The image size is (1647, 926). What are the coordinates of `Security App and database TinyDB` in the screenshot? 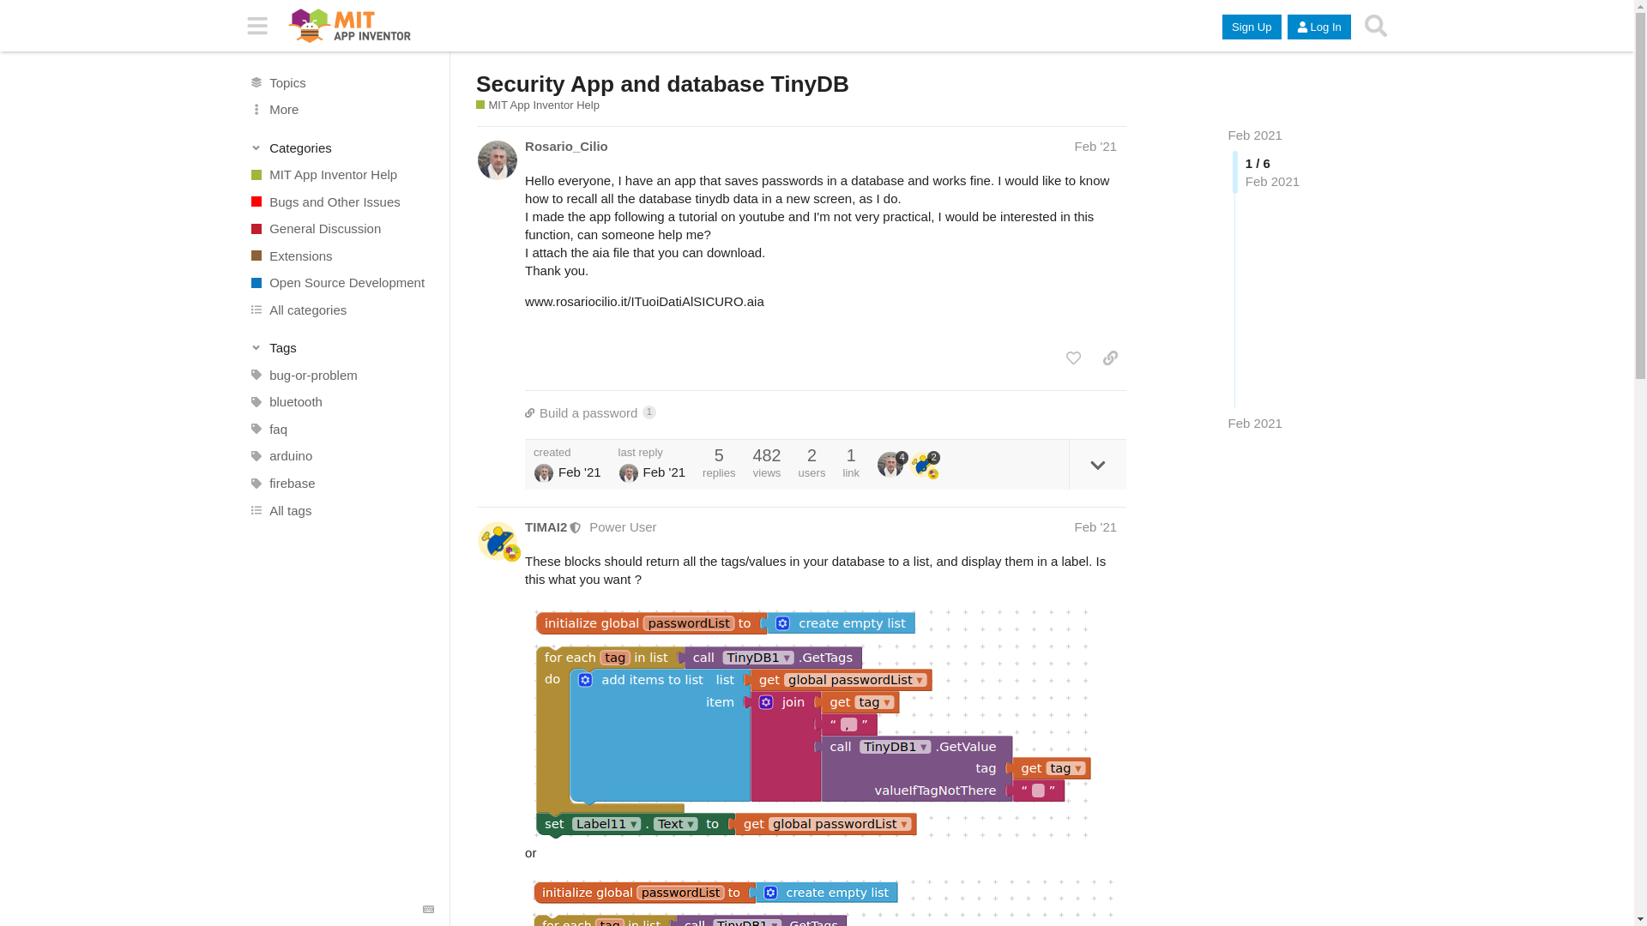 It's located at (662, 84).